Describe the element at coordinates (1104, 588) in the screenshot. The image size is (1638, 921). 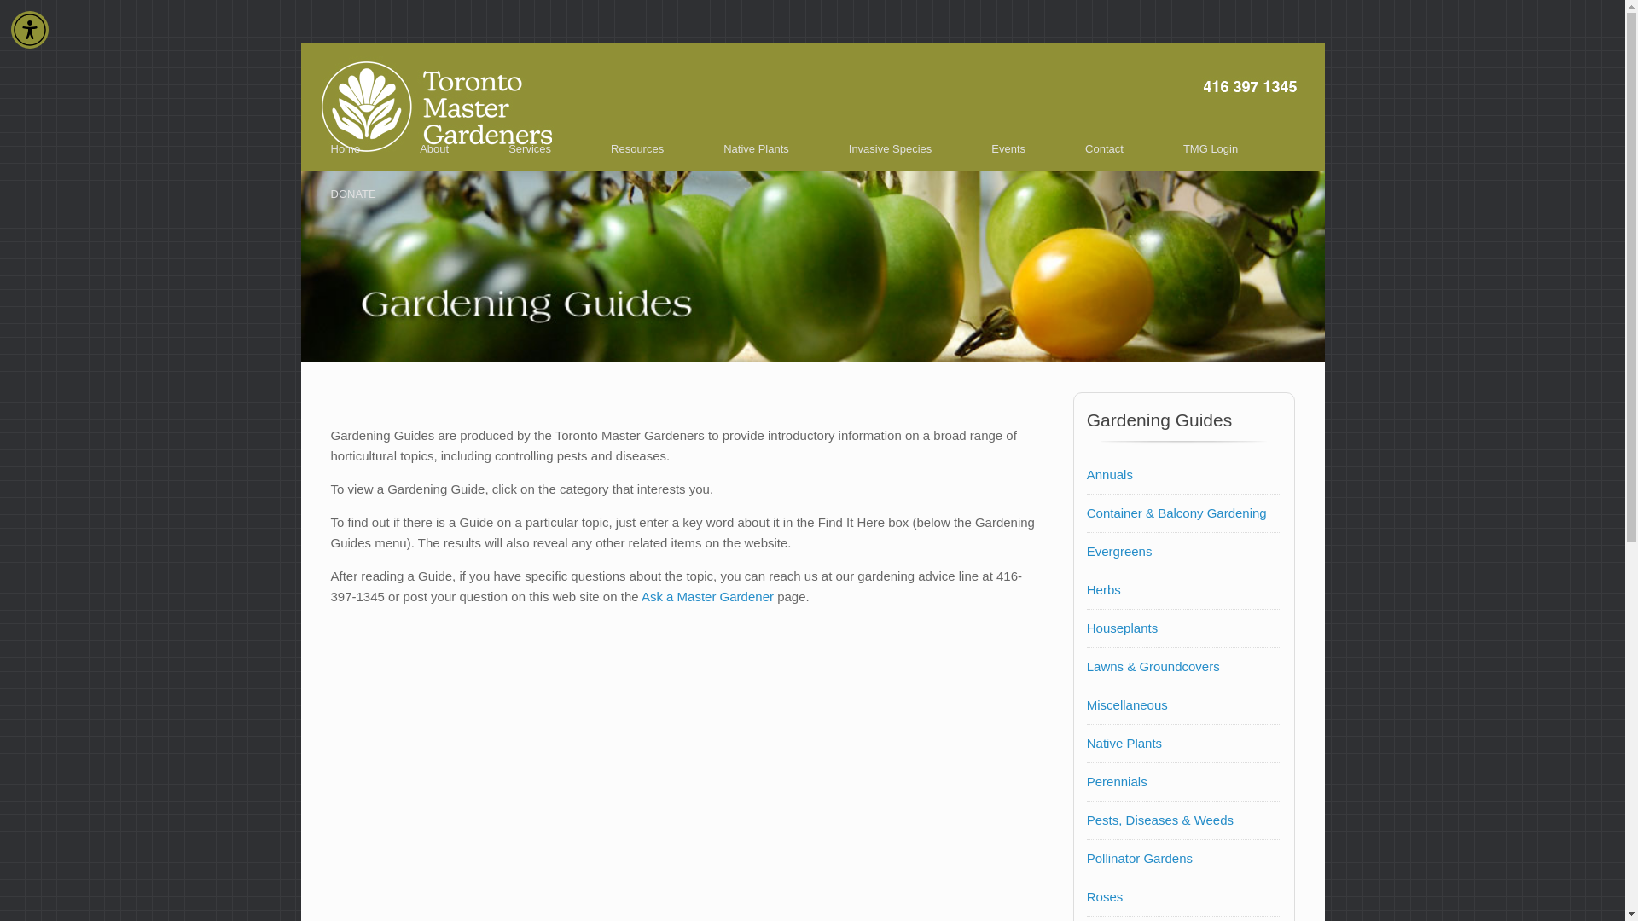
I see `Herbs` at that location.